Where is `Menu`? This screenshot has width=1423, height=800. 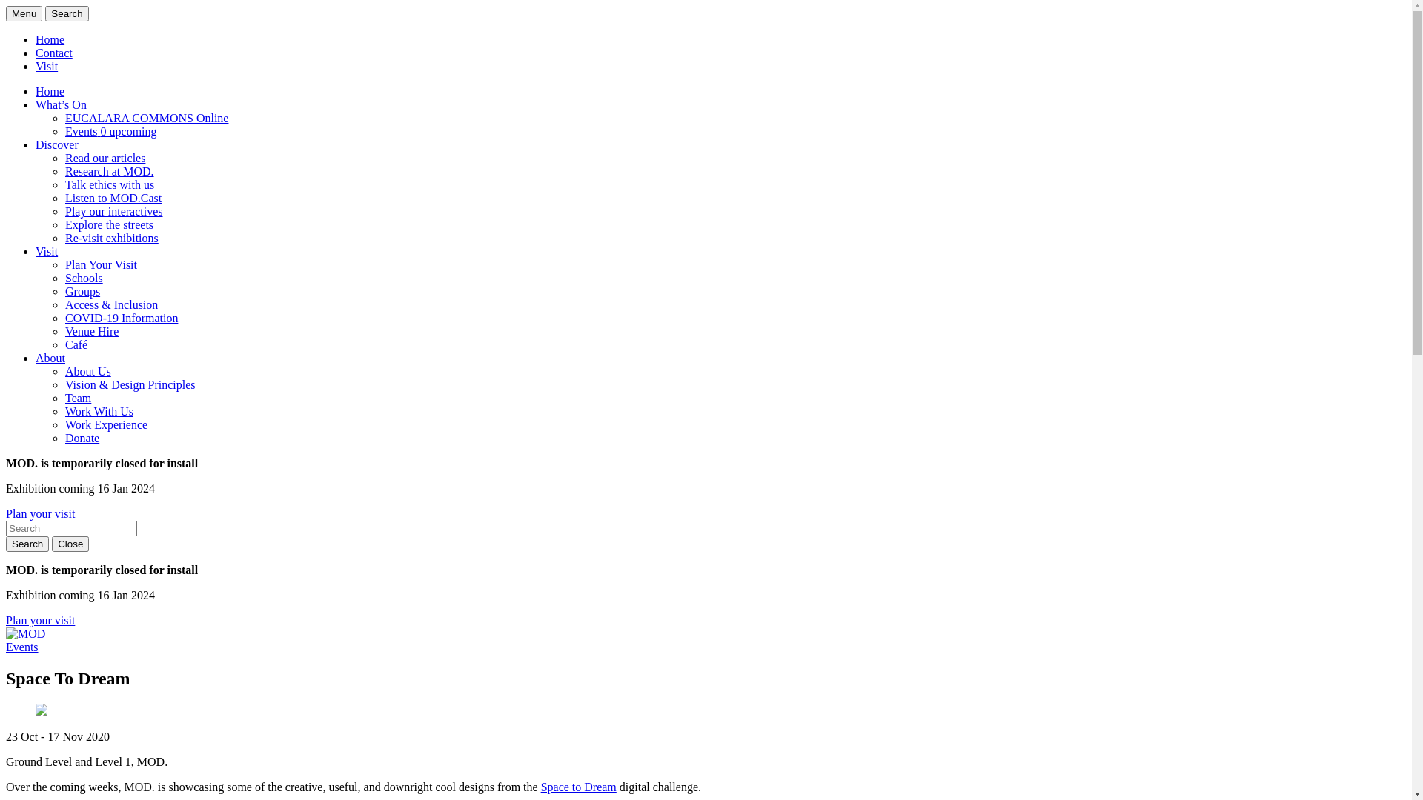
Menu is located at coordinates (24, 13).